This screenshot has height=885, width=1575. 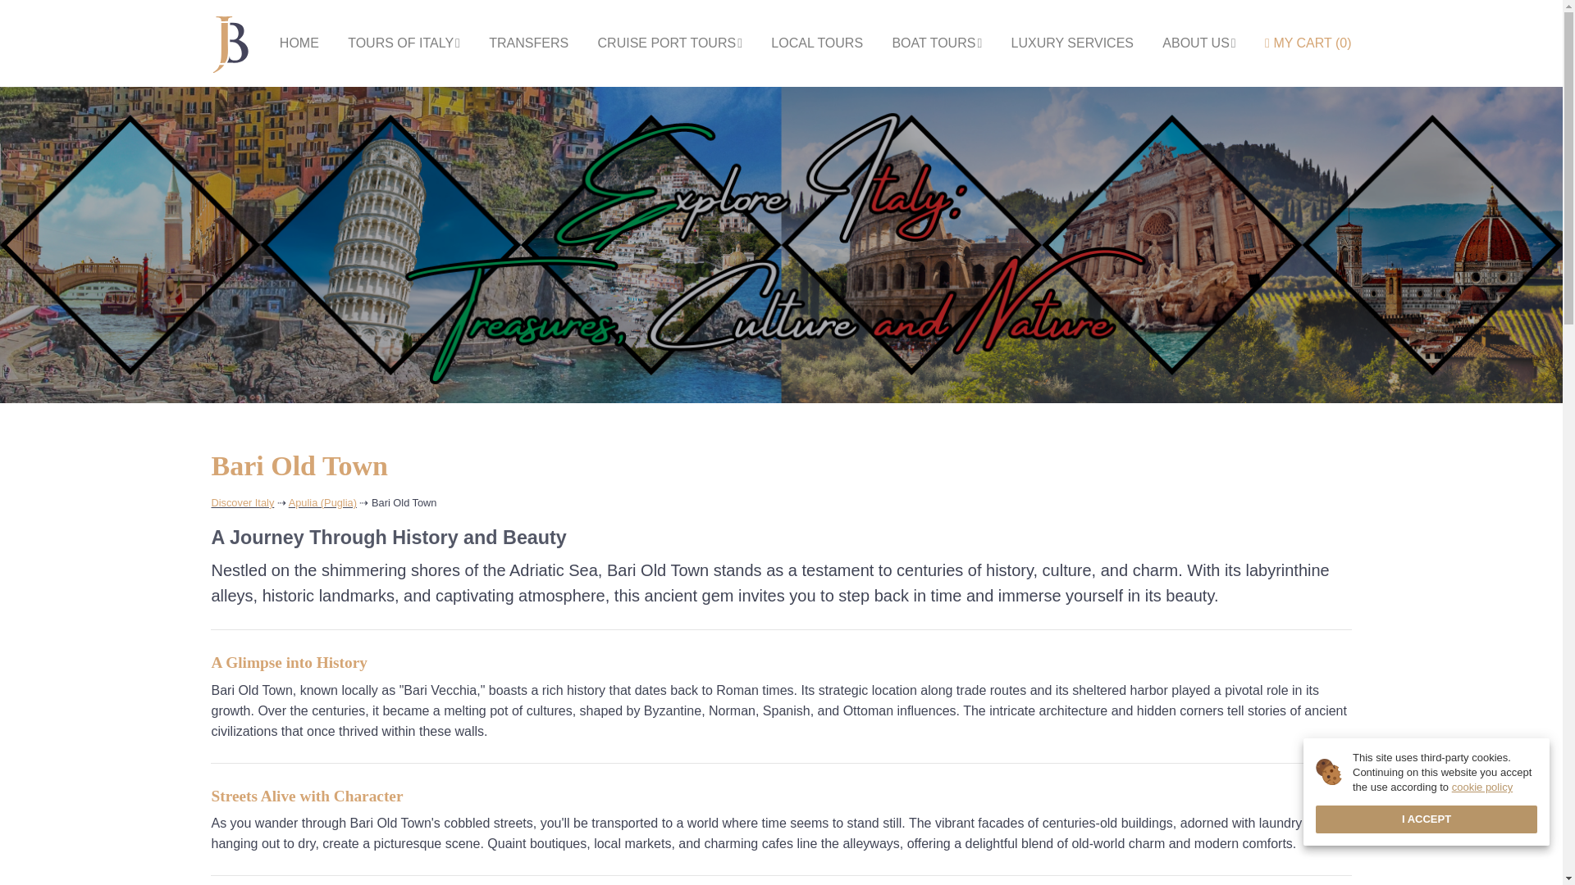 I want to click on TRANSFERS, so click(x=528, y=43).